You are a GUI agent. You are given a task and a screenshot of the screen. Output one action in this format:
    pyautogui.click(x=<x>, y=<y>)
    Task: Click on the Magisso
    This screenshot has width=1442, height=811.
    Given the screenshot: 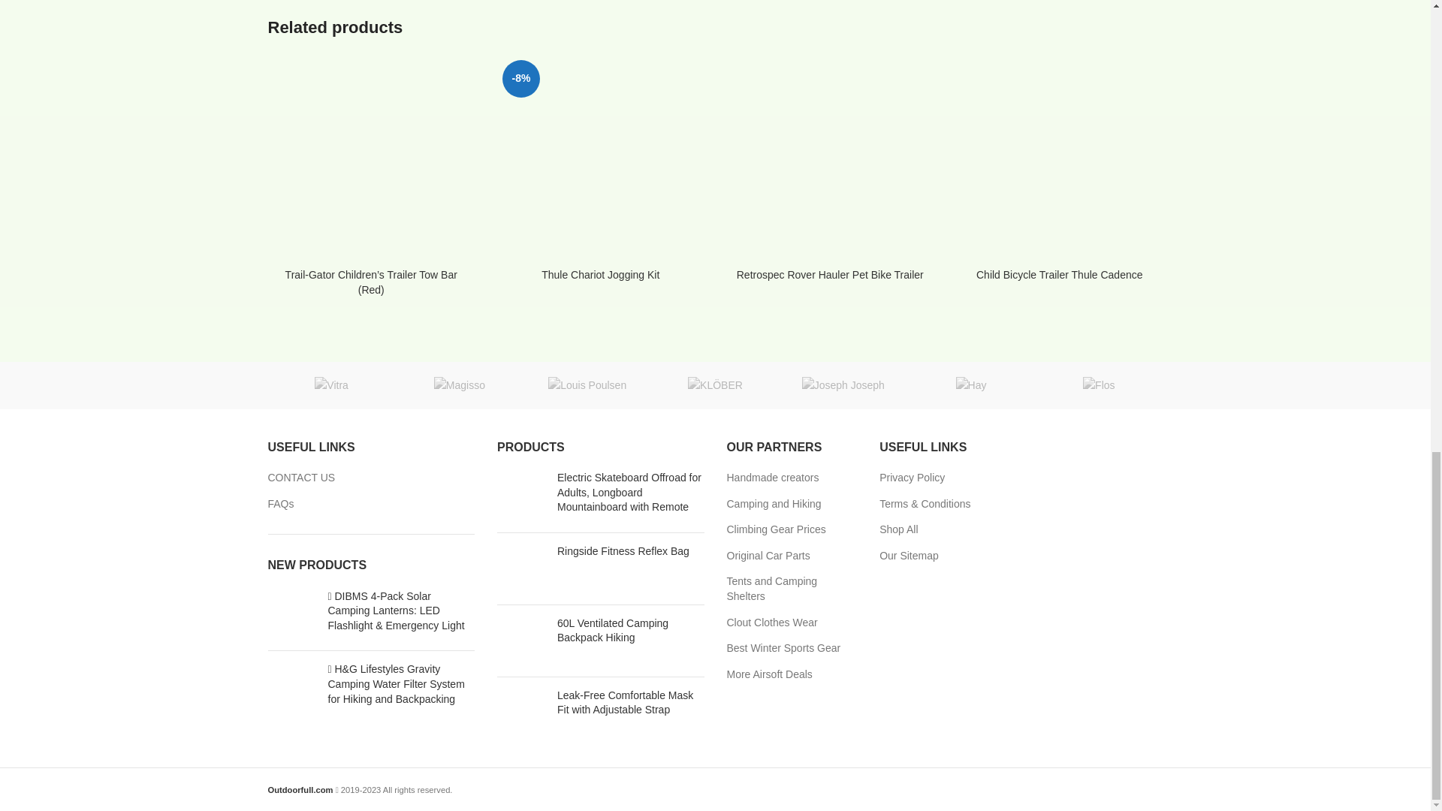 What is the action you would take?
    pyautogui.click(x=459, y=384)
    